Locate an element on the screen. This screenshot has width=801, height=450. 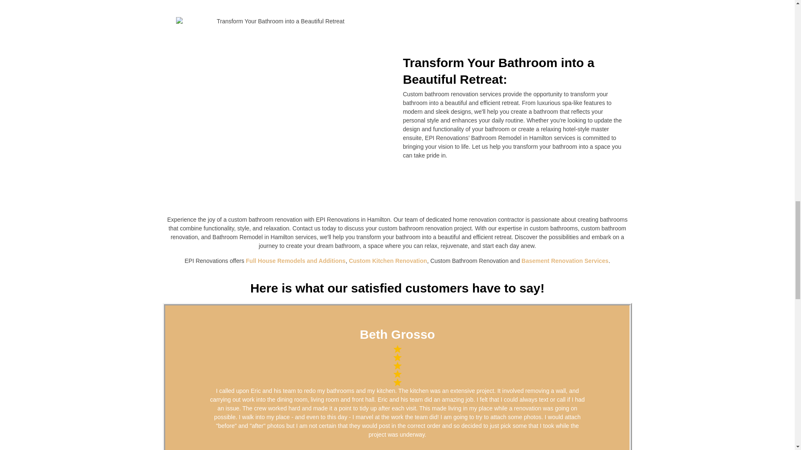
Custom Kitchen Renovation is located at coordinates (388, 260).